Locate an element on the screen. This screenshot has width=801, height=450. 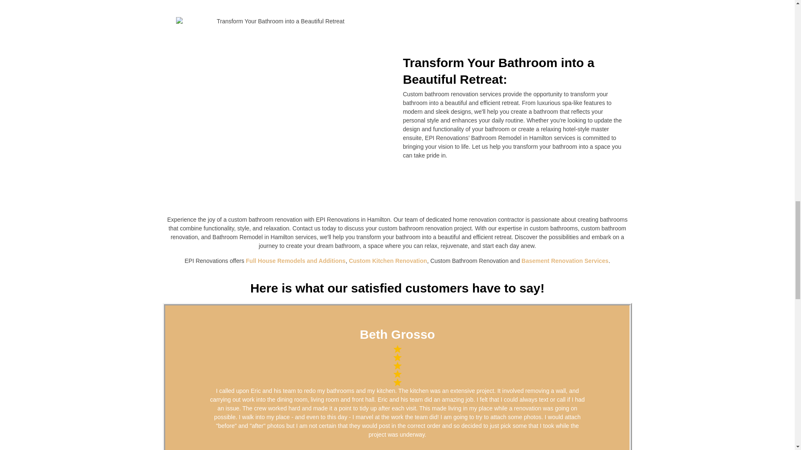
Custom Kitchen Renovation is located at coordinates (388, 260).